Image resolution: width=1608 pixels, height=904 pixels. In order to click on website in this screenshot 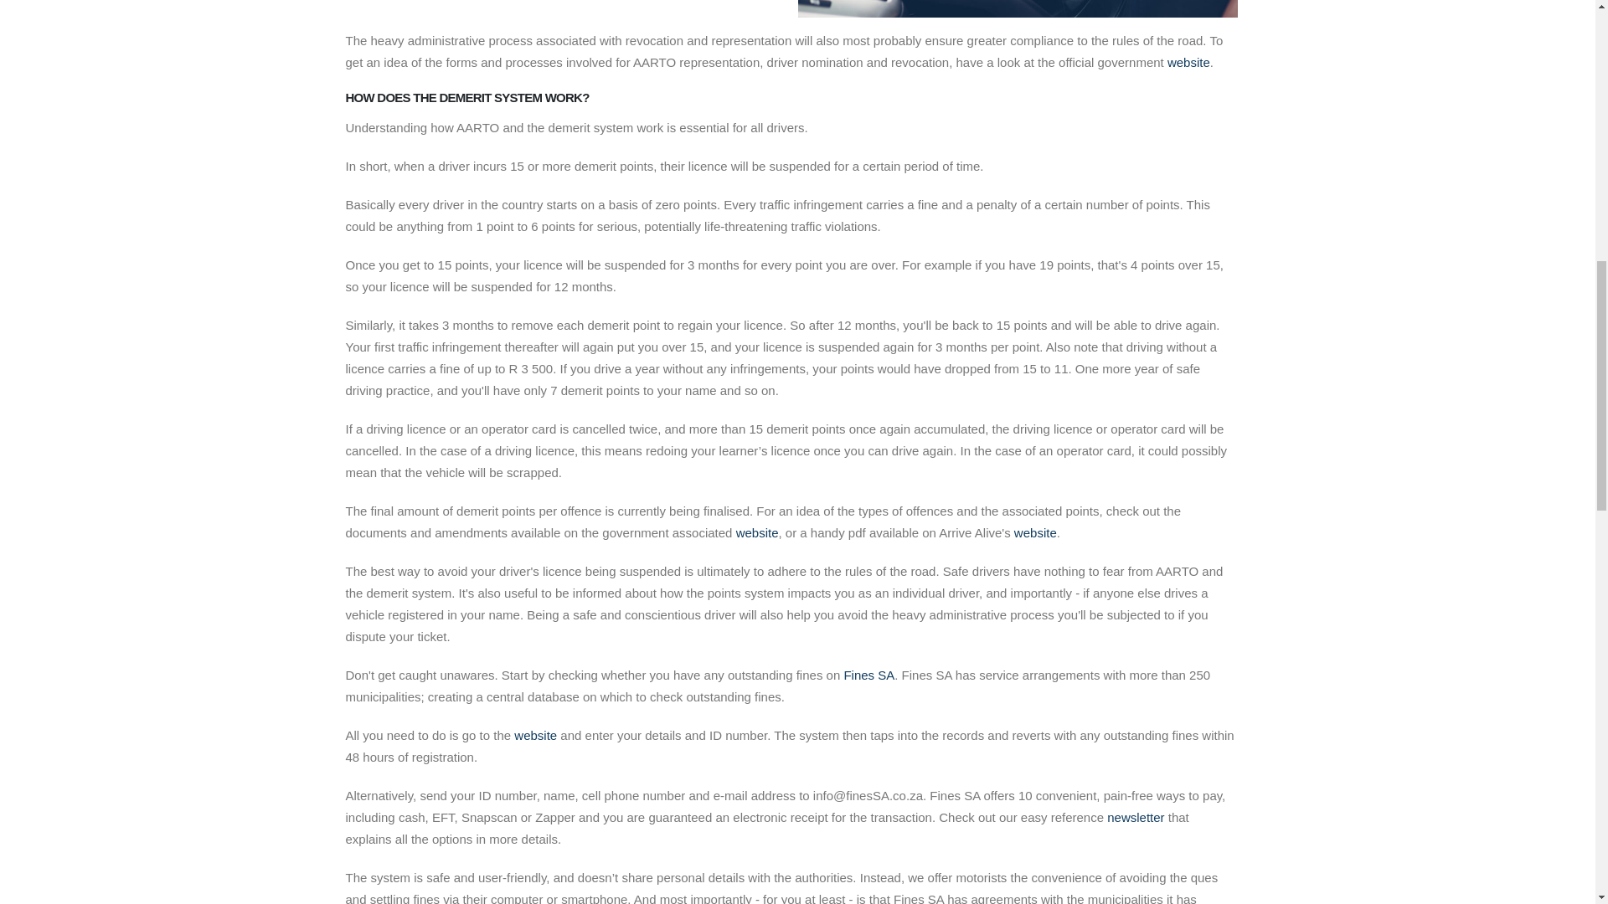, I will do `click(1035, 532)`.